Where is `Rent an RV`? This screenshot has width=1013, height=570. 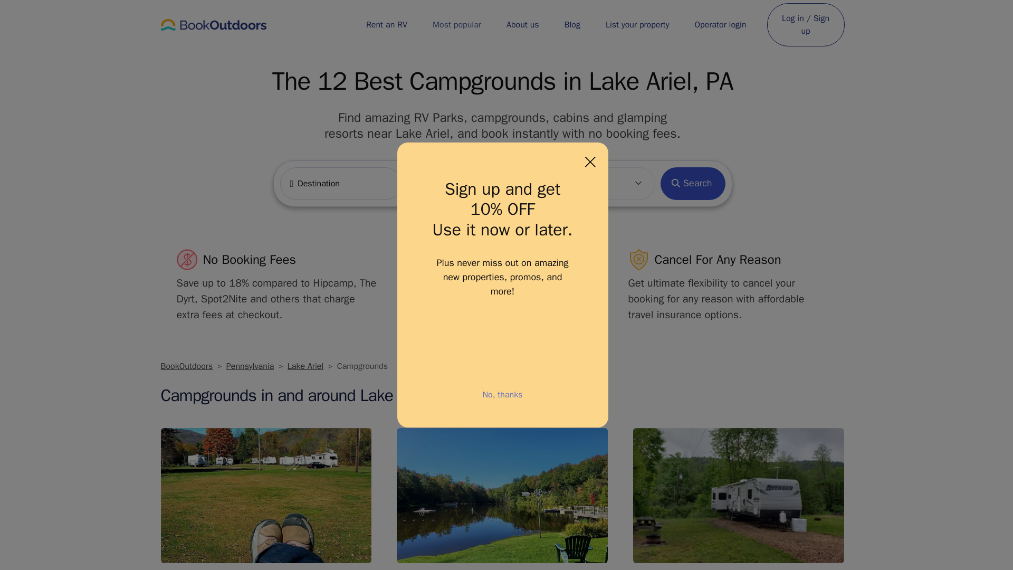
Rent an RV is located at coordinates (386, 24).